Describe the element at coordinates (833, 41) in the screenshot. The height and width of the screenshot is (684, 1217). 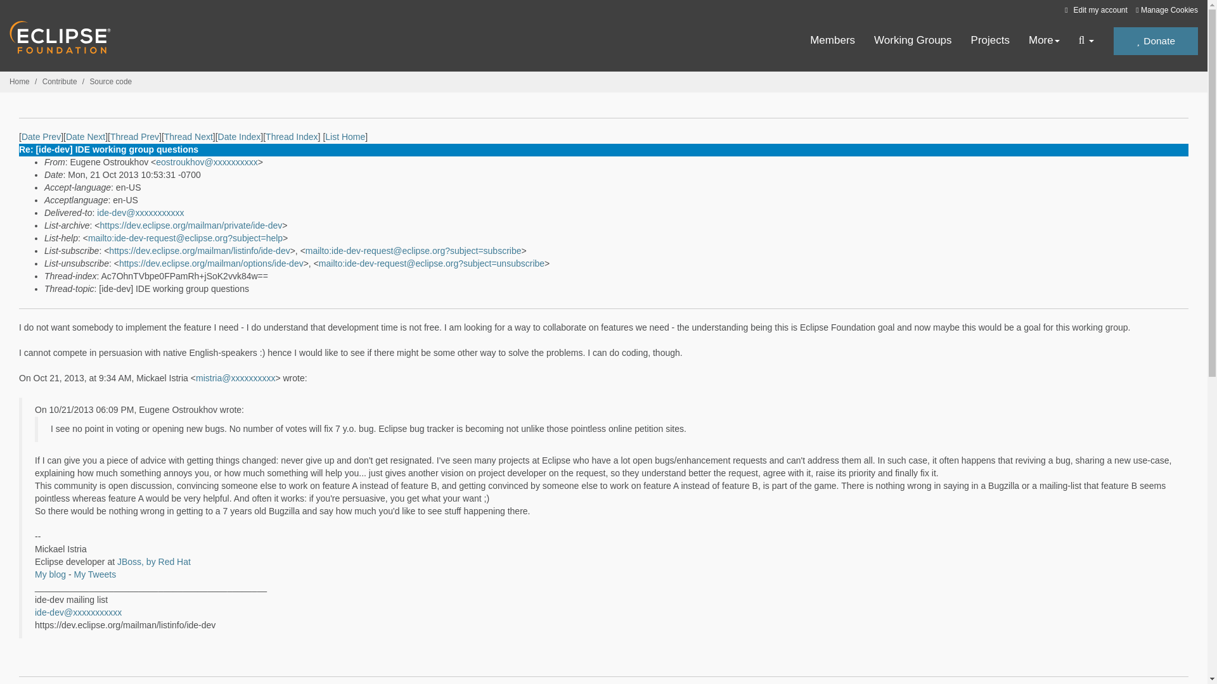
I see `Members` at that location.